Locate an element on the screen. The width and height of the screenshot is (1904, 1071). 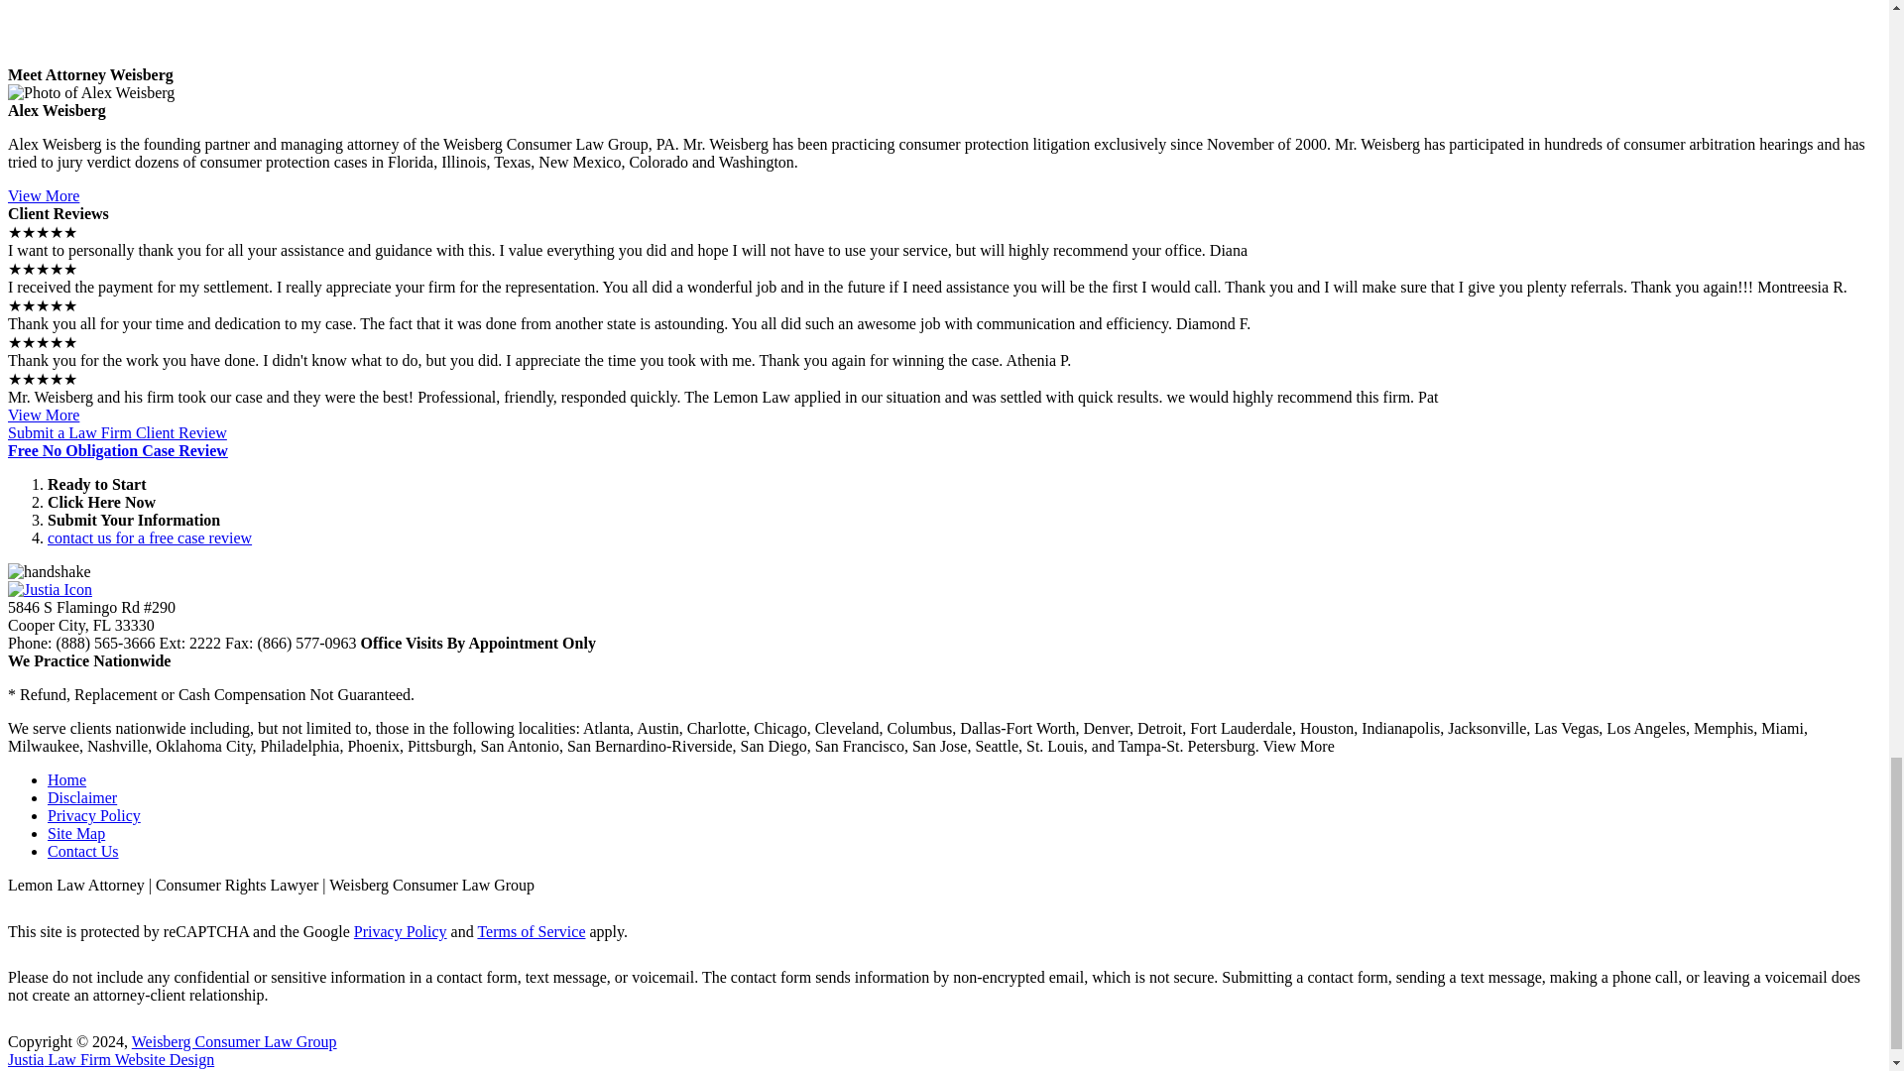
contact us for a free case review is located at coordinates (149, 537).